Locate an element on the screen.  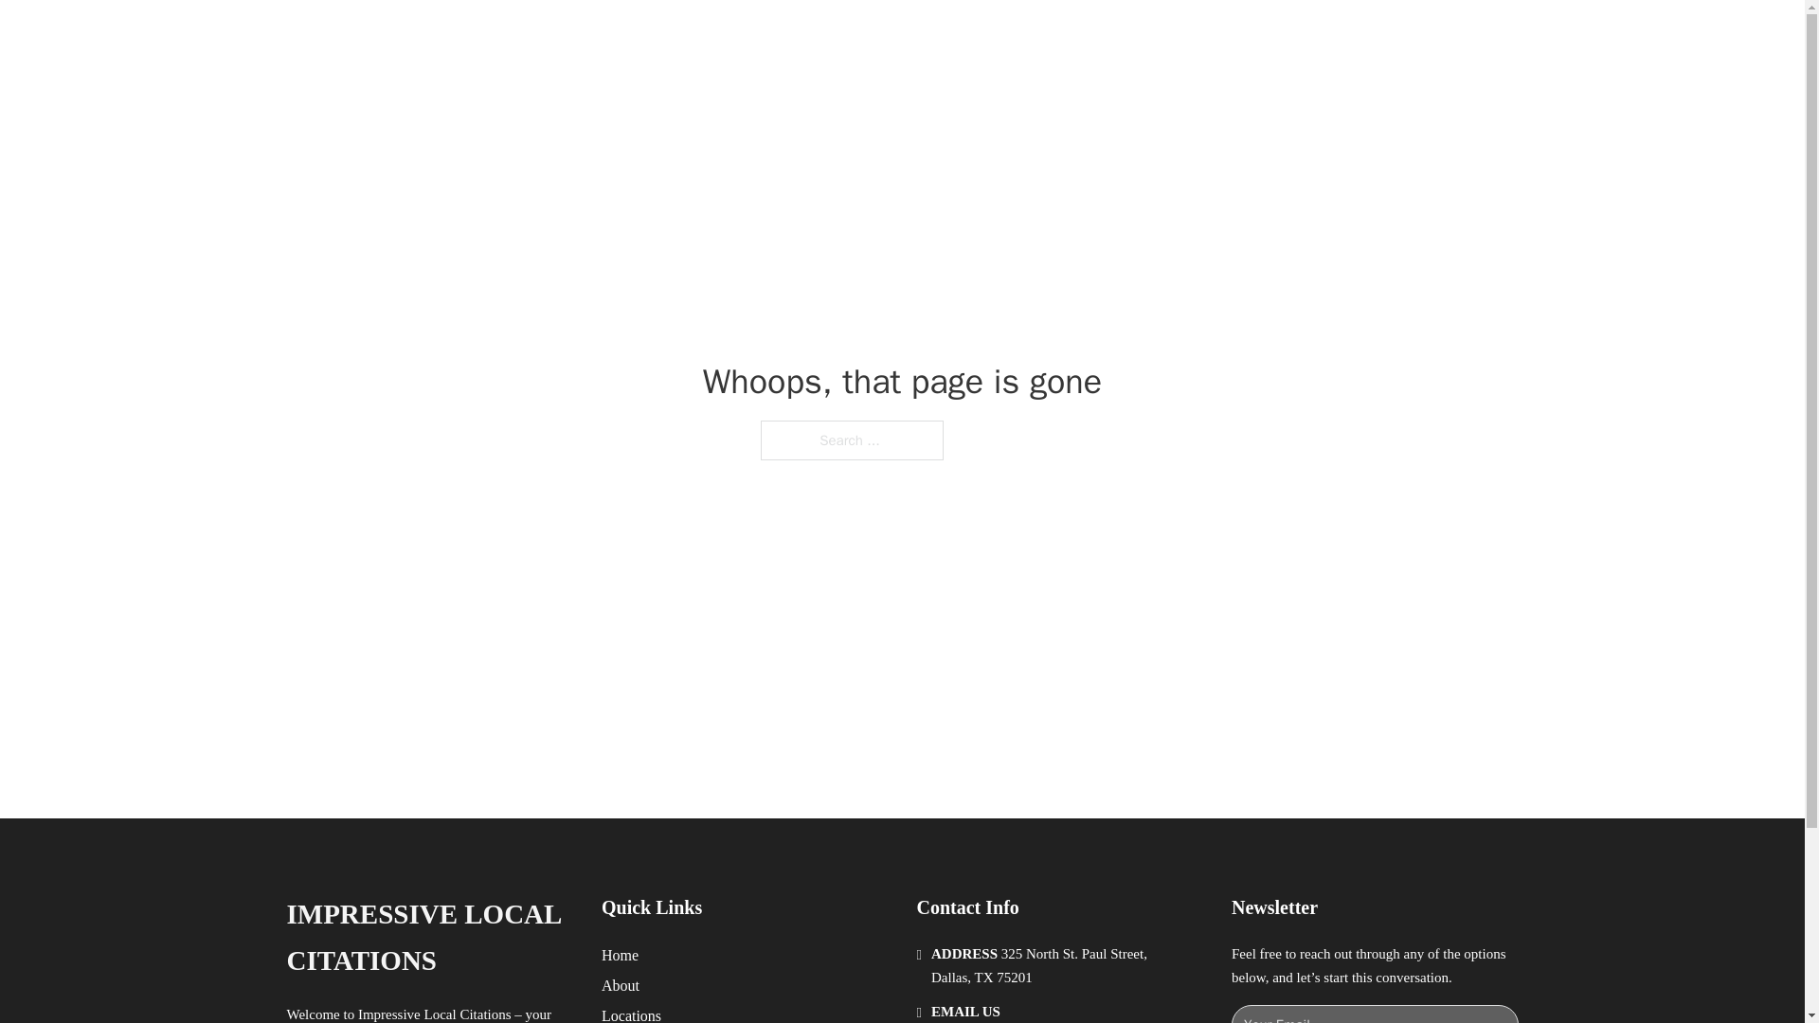
IMPRESSIVE LOCAL CITATIONS is located at coordinates (428, 938).